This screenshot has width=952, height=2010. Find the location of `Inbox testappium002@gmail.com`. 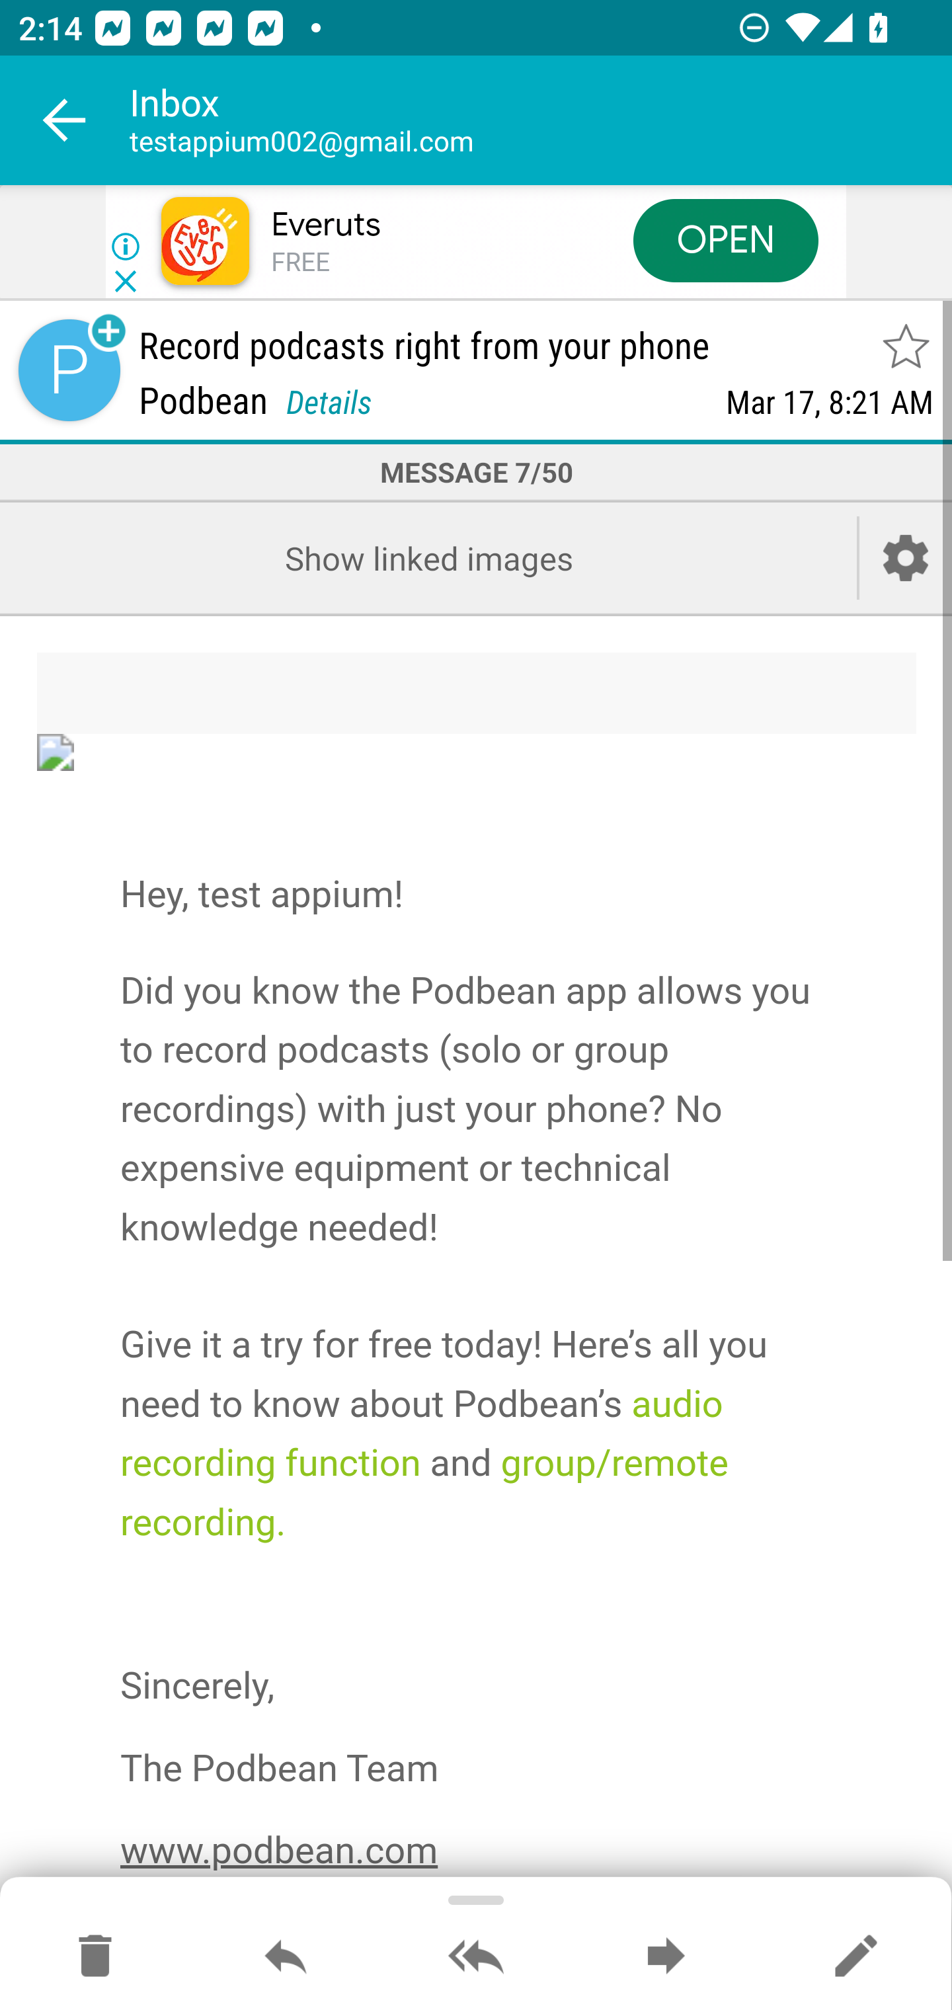

Inbox testappium002@gmail.com is located at coordinates (541, 120).